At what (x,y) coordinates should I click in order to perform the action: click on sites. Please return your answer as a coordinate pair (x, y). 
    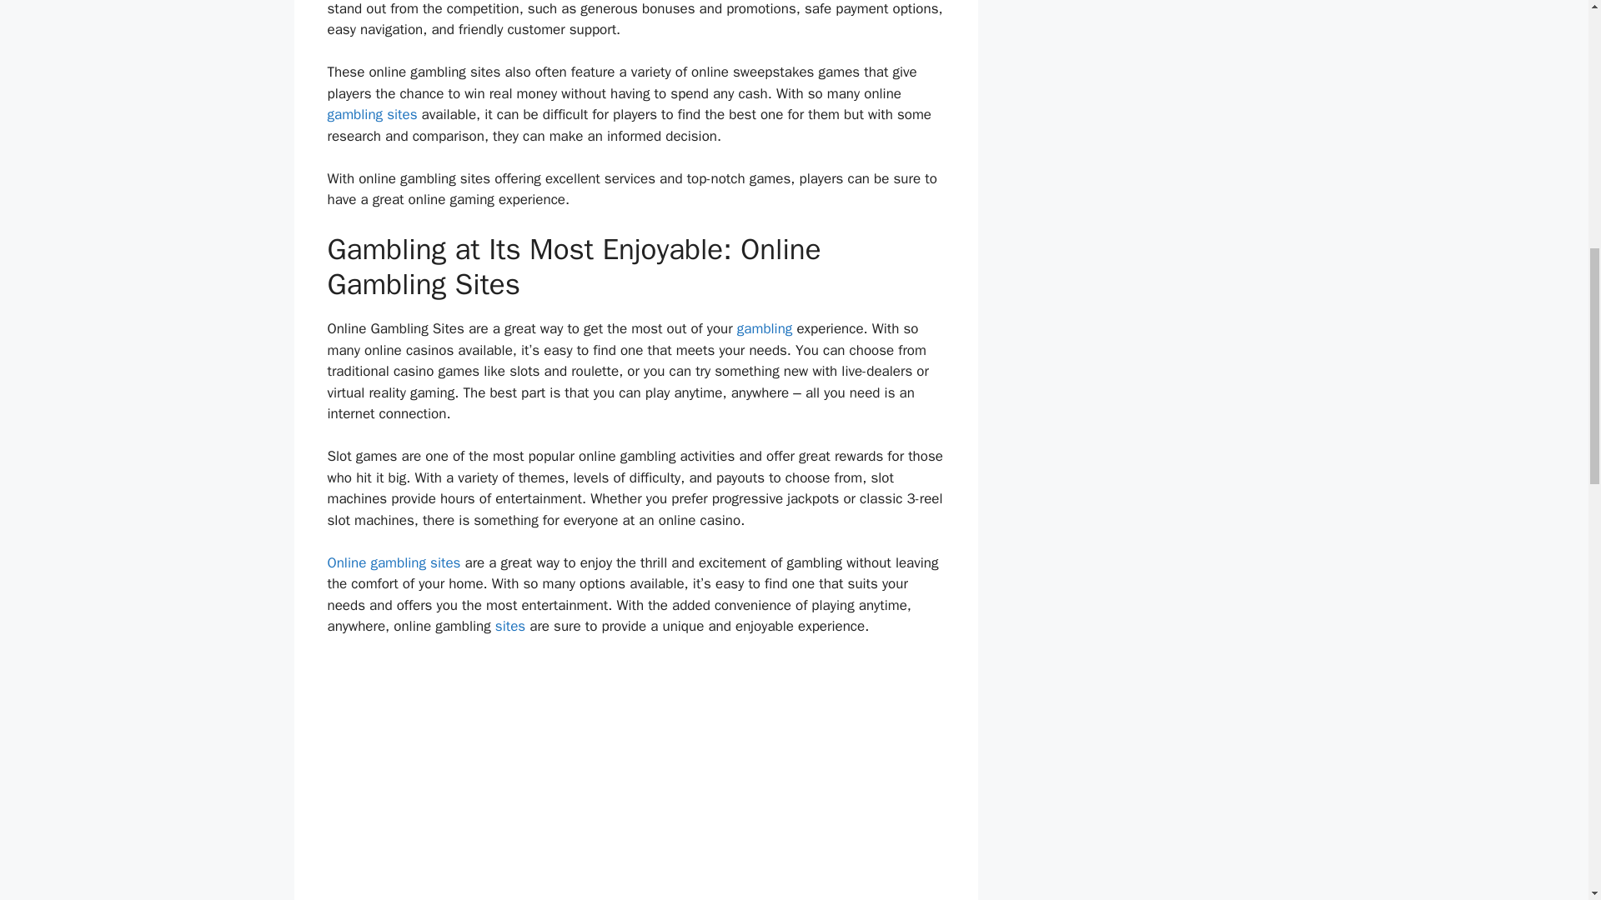
    Looking at the image, I should click on (509, 626).